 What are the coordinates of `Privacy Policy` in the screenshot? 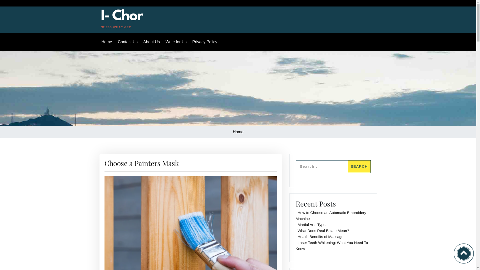 It's located at (205, 42).